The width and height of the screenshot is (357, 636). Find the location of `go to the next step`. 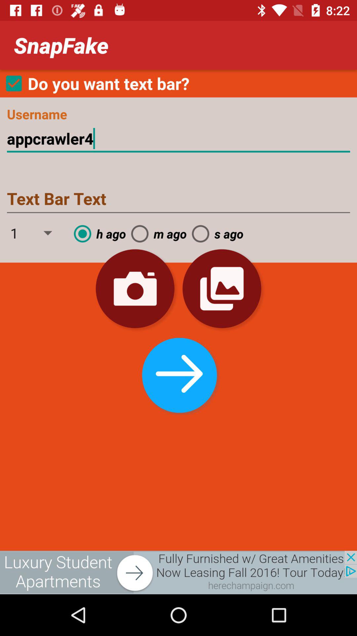

go to the next step is located at coordinates (178, 373).